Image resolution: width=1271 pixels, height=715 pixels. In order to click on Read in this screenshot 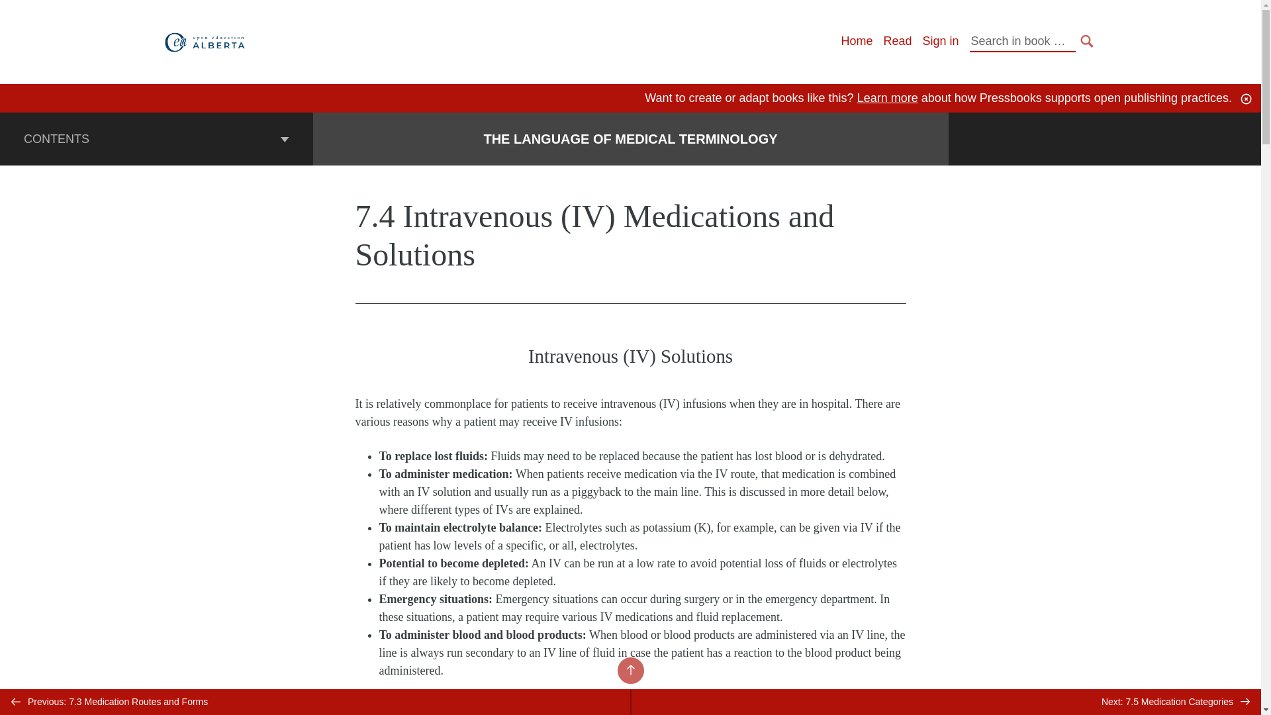, I will do `click(897, 41)`.